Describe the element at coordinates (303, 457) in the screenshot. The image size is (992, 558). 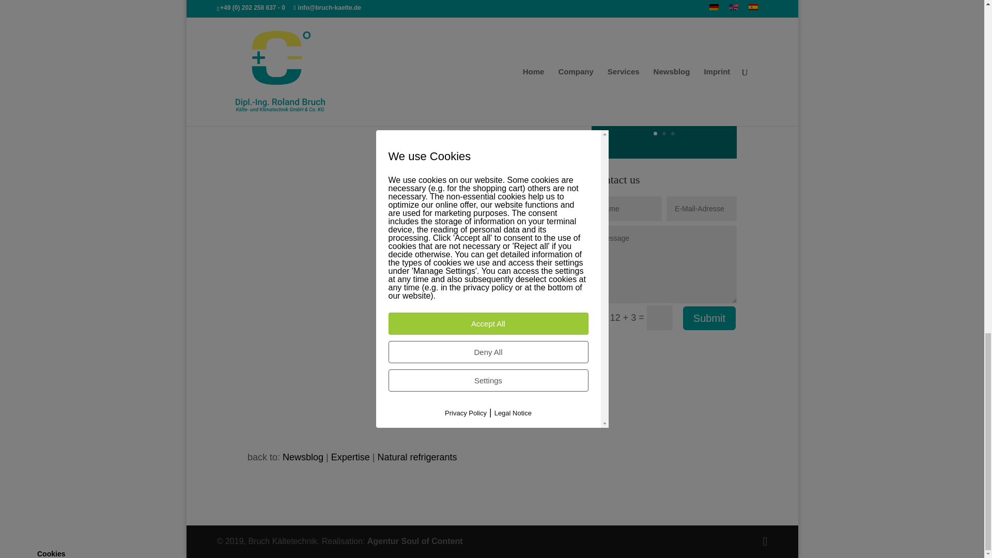
I see `Newsblog` at that location.